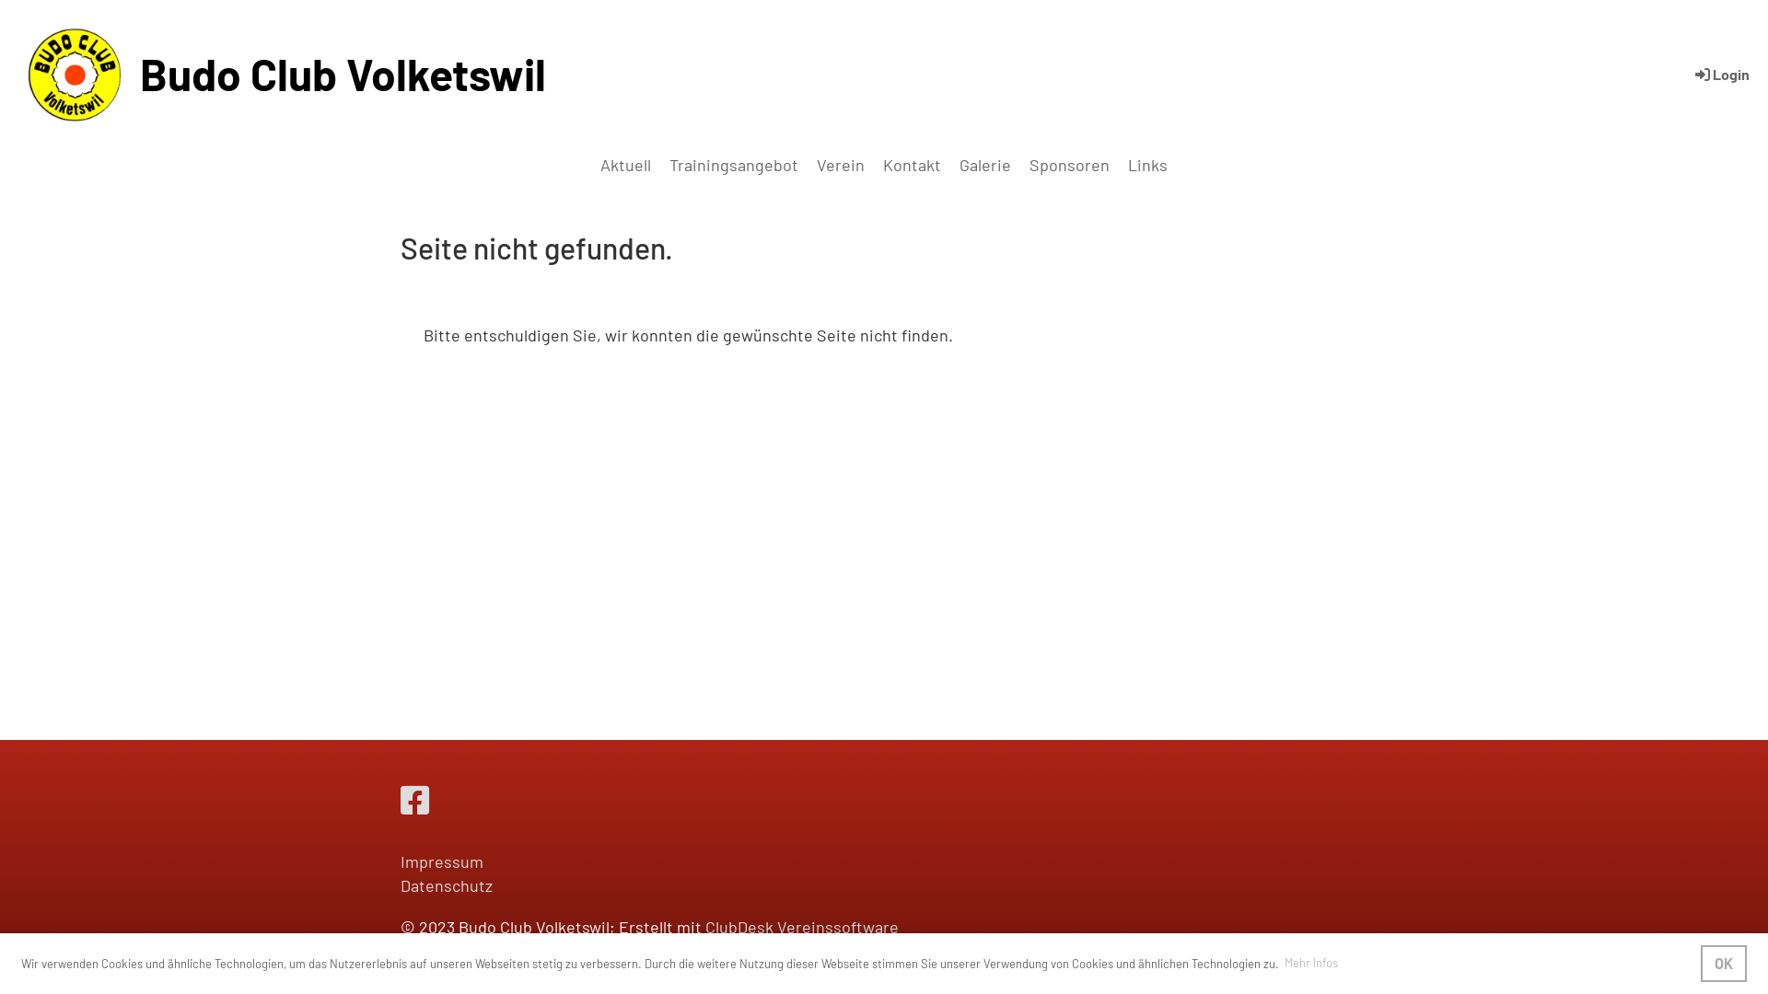 Image resolution: width=1768 pixels, height=994 pixels. What do you see at coordinates (442, 861) in the screenshot?
I see `Impressum` at bounding box center [442, 861].